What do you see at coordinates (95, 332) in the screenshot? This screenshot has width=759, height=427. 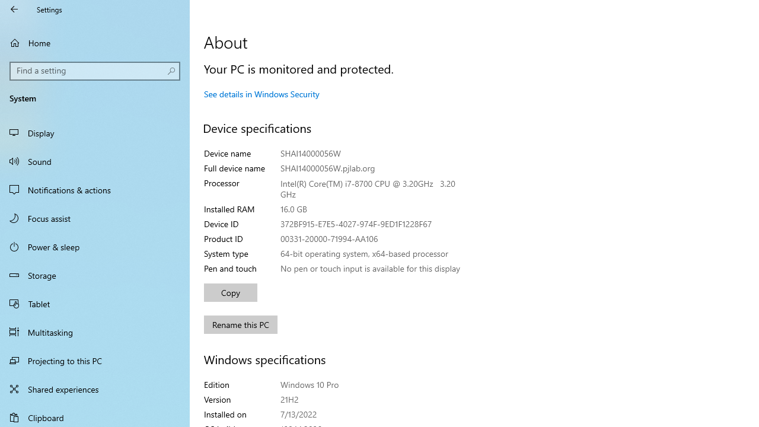 I see `Multitasking` at bounding box center [95, 332].